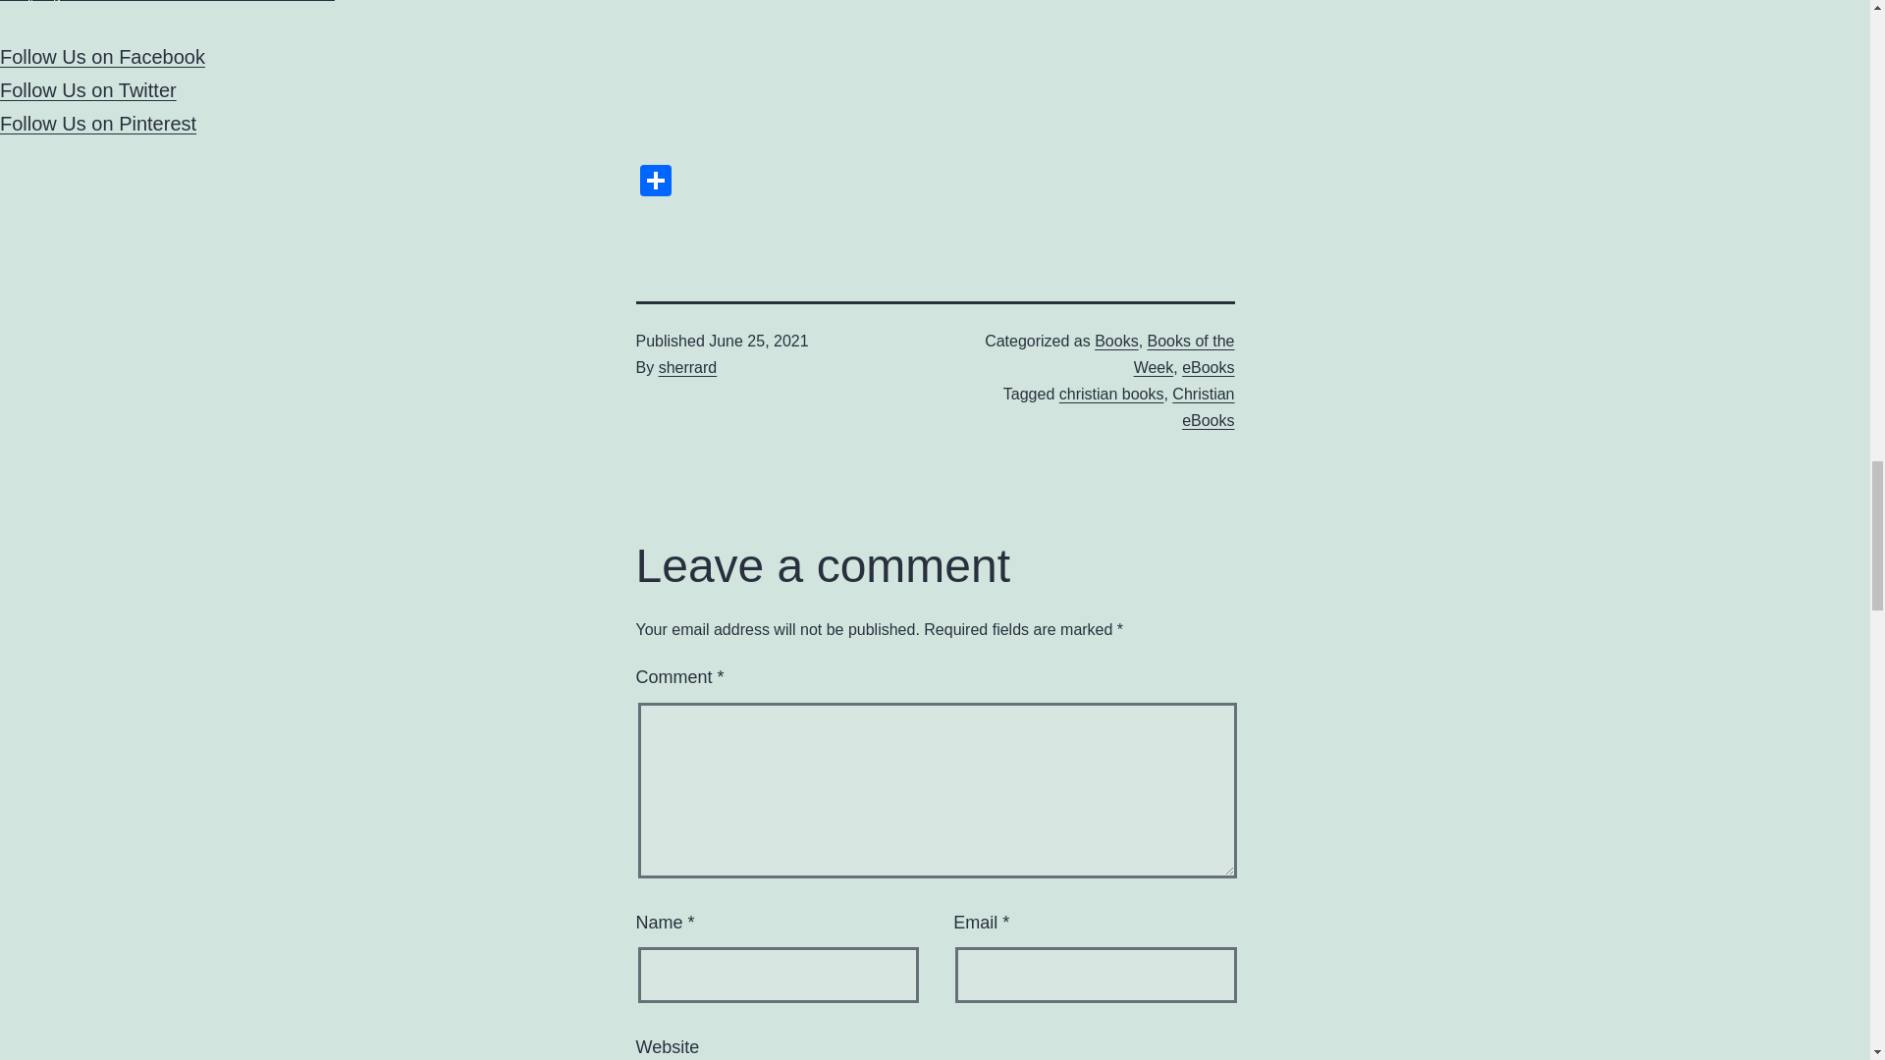 This screenshot has width=1885, height=1060. I want to click on Books, so click(1116, 342).